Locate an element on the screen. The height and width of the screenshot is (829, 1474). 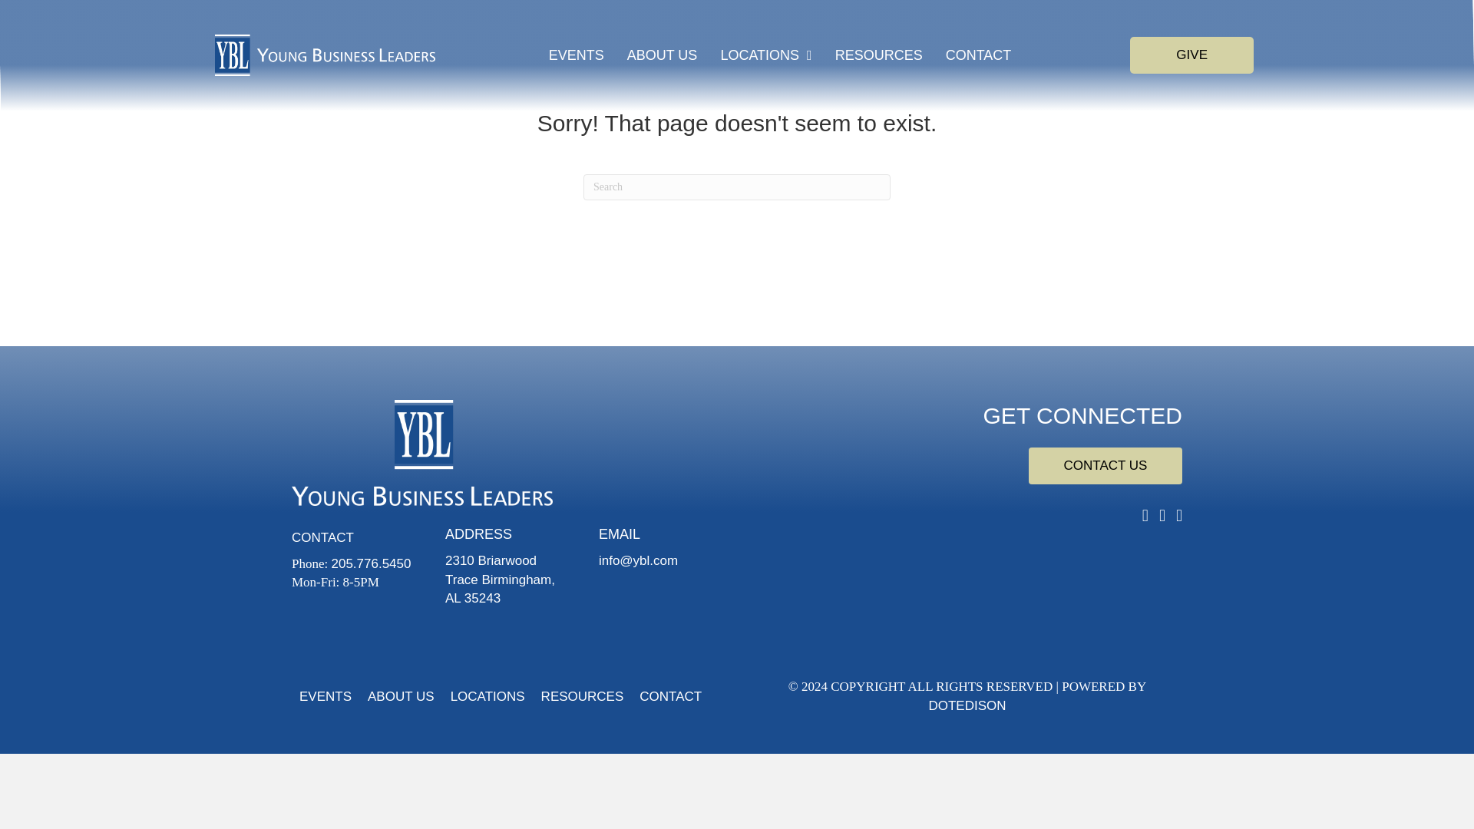
Type and press Enter to search. is located at coordinates (737, 187).